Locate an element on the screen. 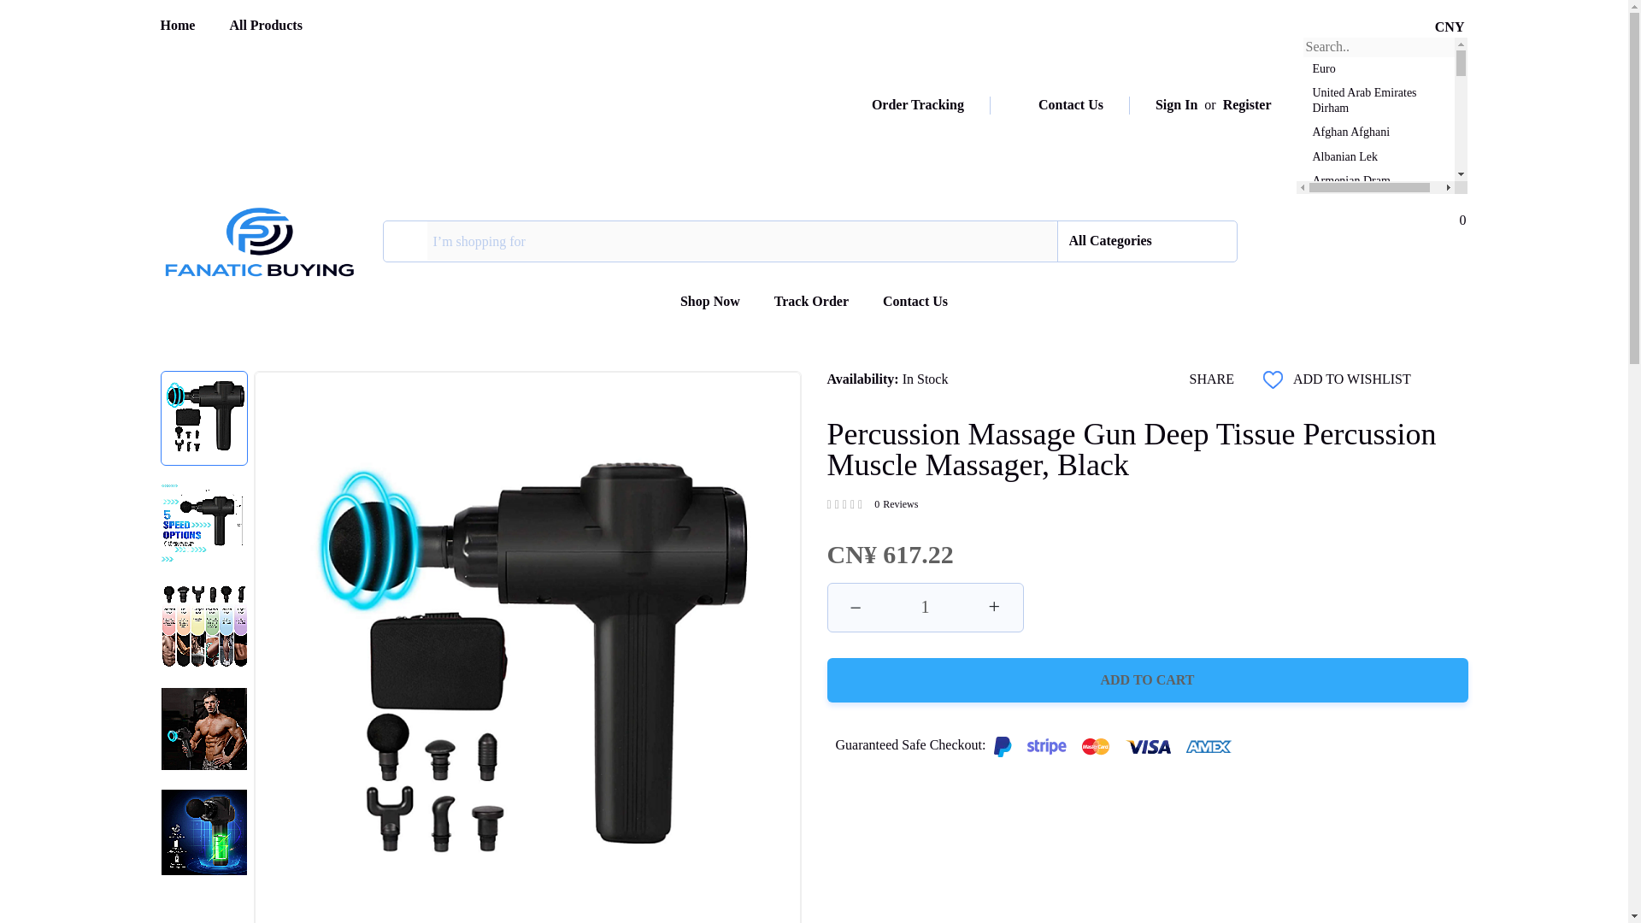 This screenshot has width=1641, height=923. Norwegian Krone is located at coordinates (1373, 534).